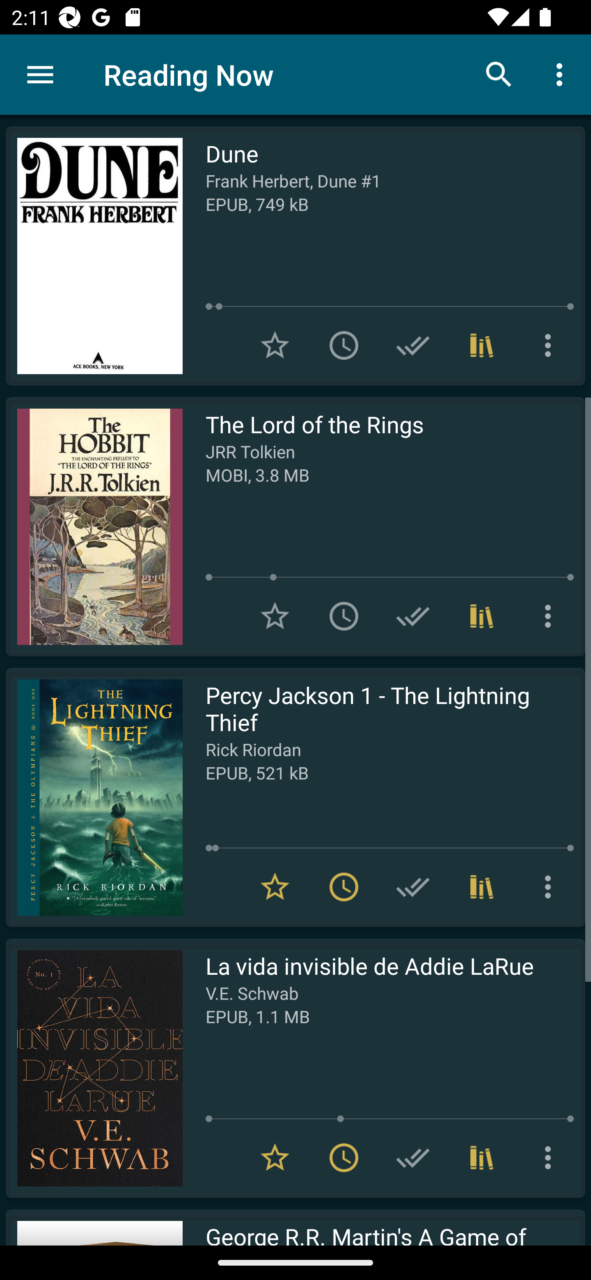 The width and height of the screenshot is (591, 1280). Describe the element at coordinates (551, 345) in the screenshot. I see `More options` at that location.